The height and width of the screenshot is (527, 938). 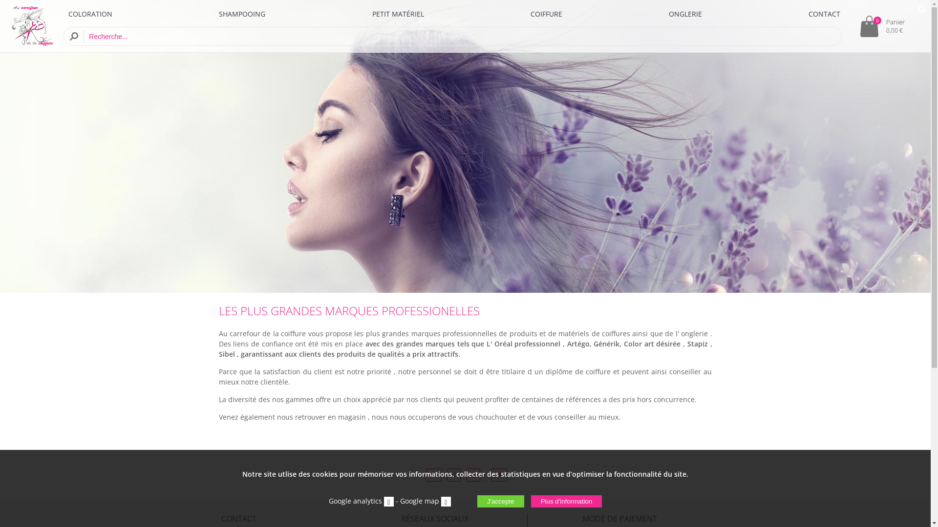 I want to click on J'accepte, so click(x=501, y=502).